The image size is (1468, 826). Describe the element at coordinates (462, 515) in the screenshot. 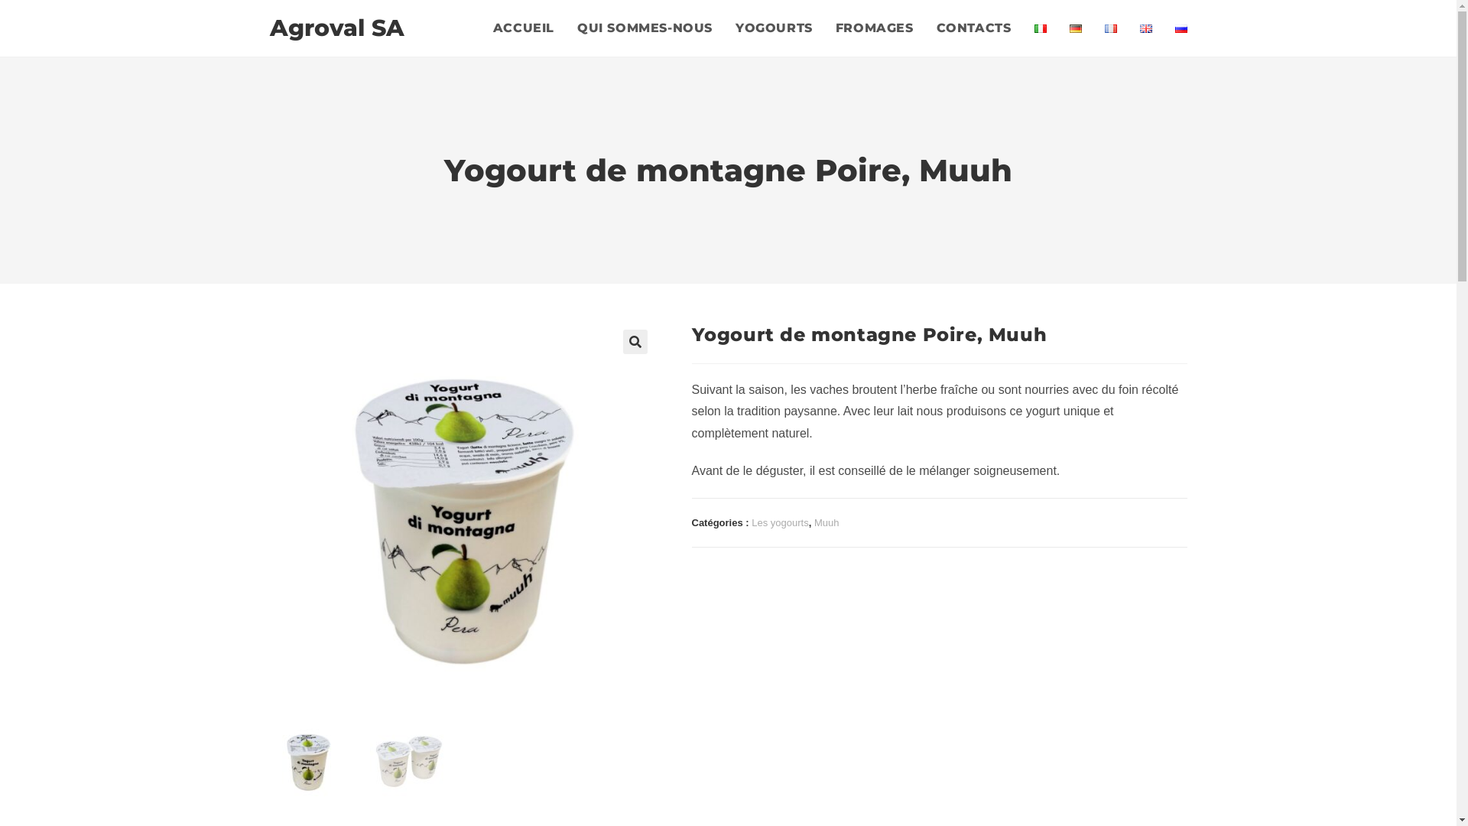

I see `YogurtDiMontagnaPera180gMuuhAgroval` at that location.